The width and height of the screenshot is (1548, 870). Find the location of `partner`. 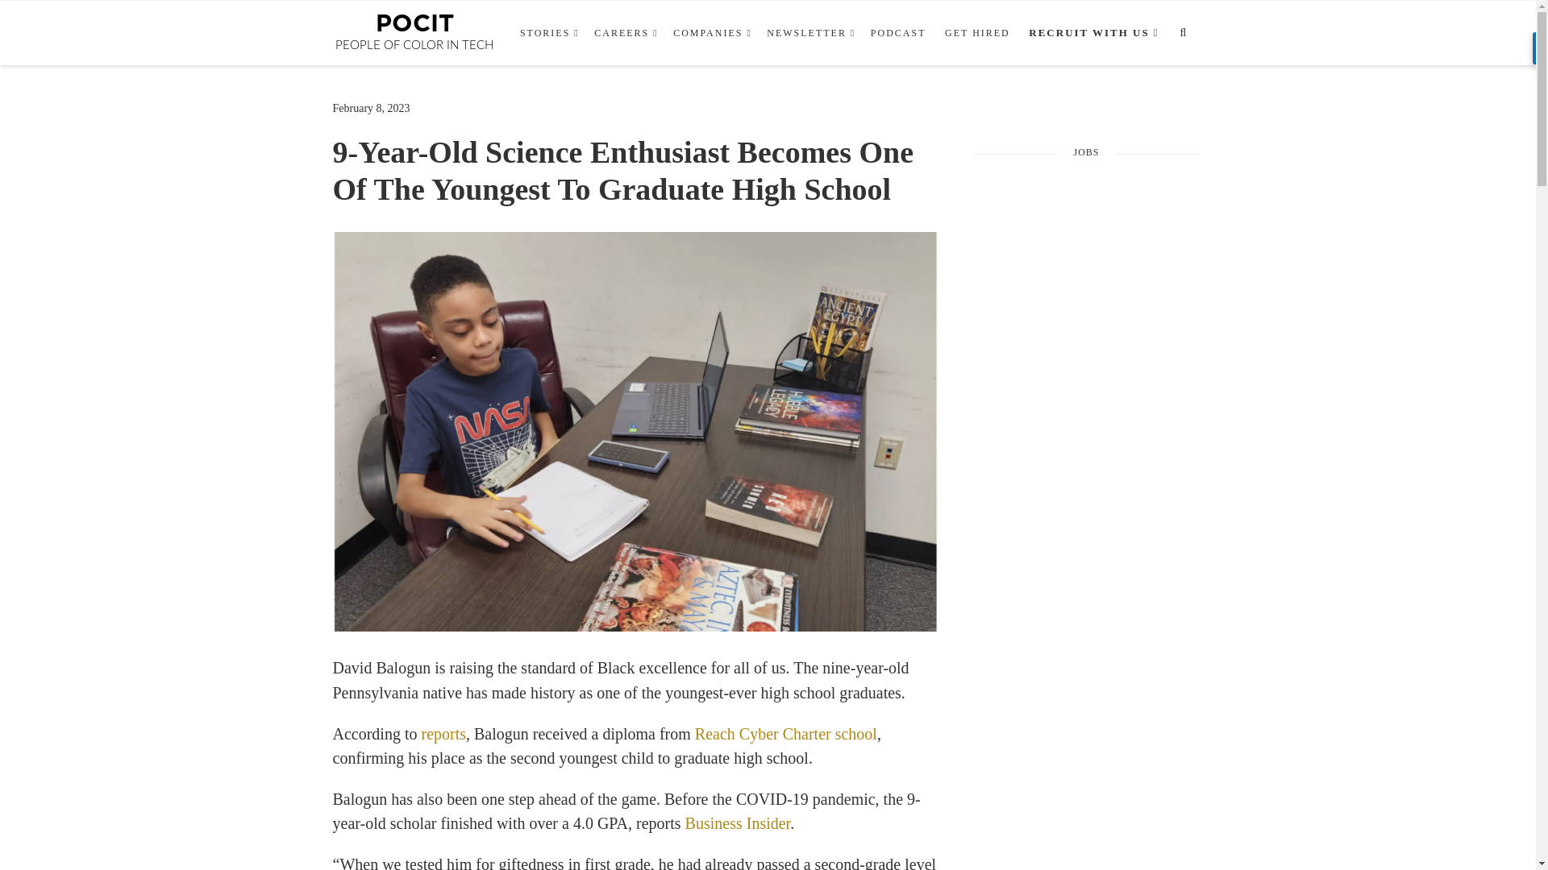

partner is located at coordinates (1091, 33).